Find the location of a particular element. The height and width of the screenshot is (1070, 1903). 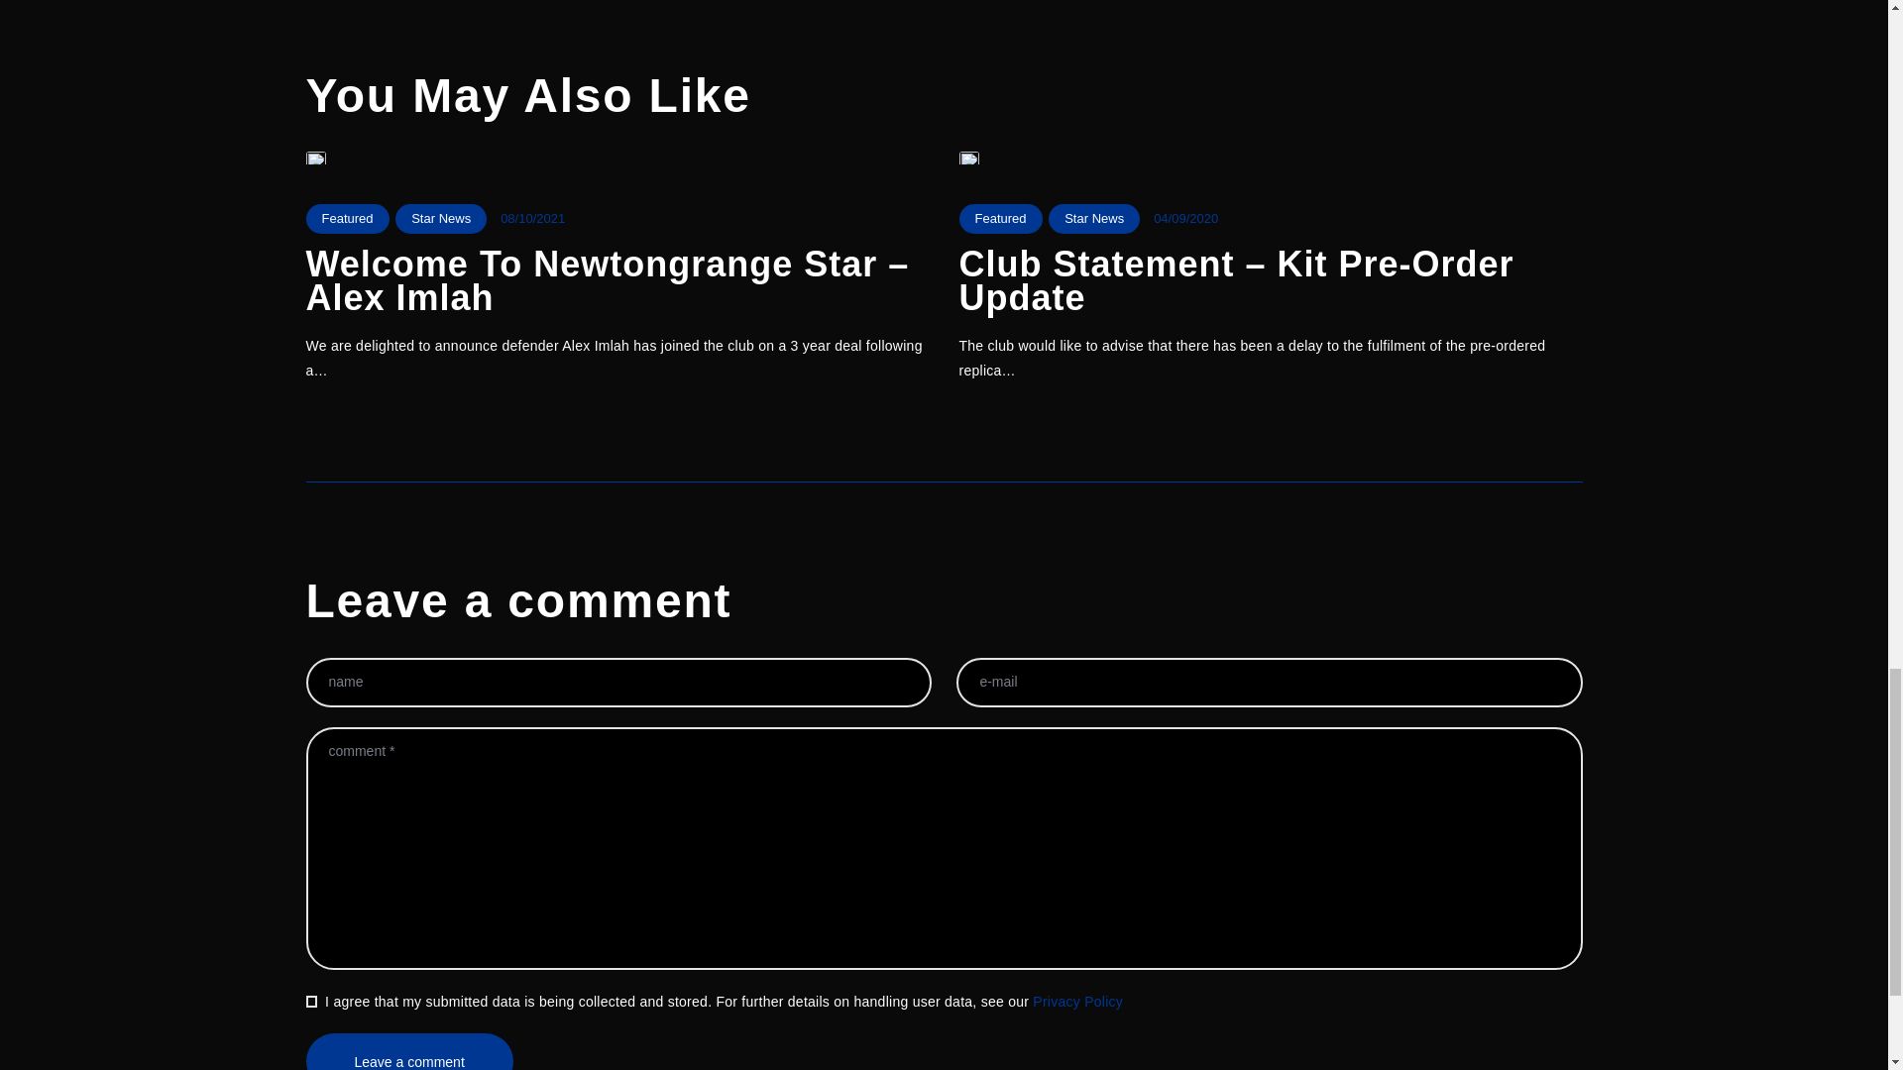

Leave a comment is located at coordinates (408, 1052).